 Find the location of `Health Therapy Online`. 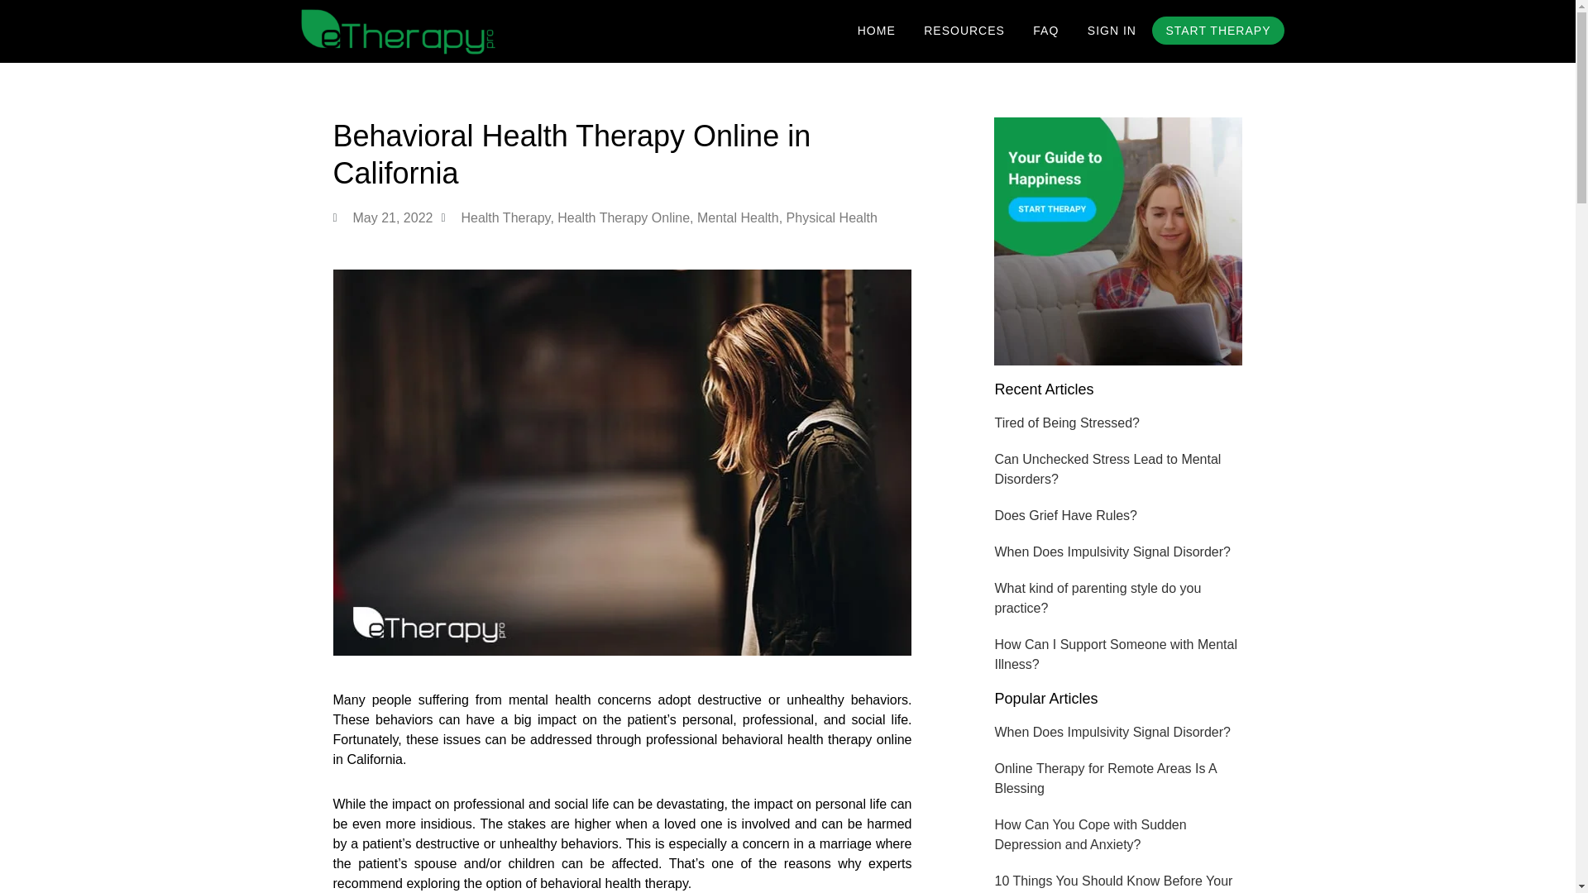

Health Therapy Online is located at coordinates (623, 217).